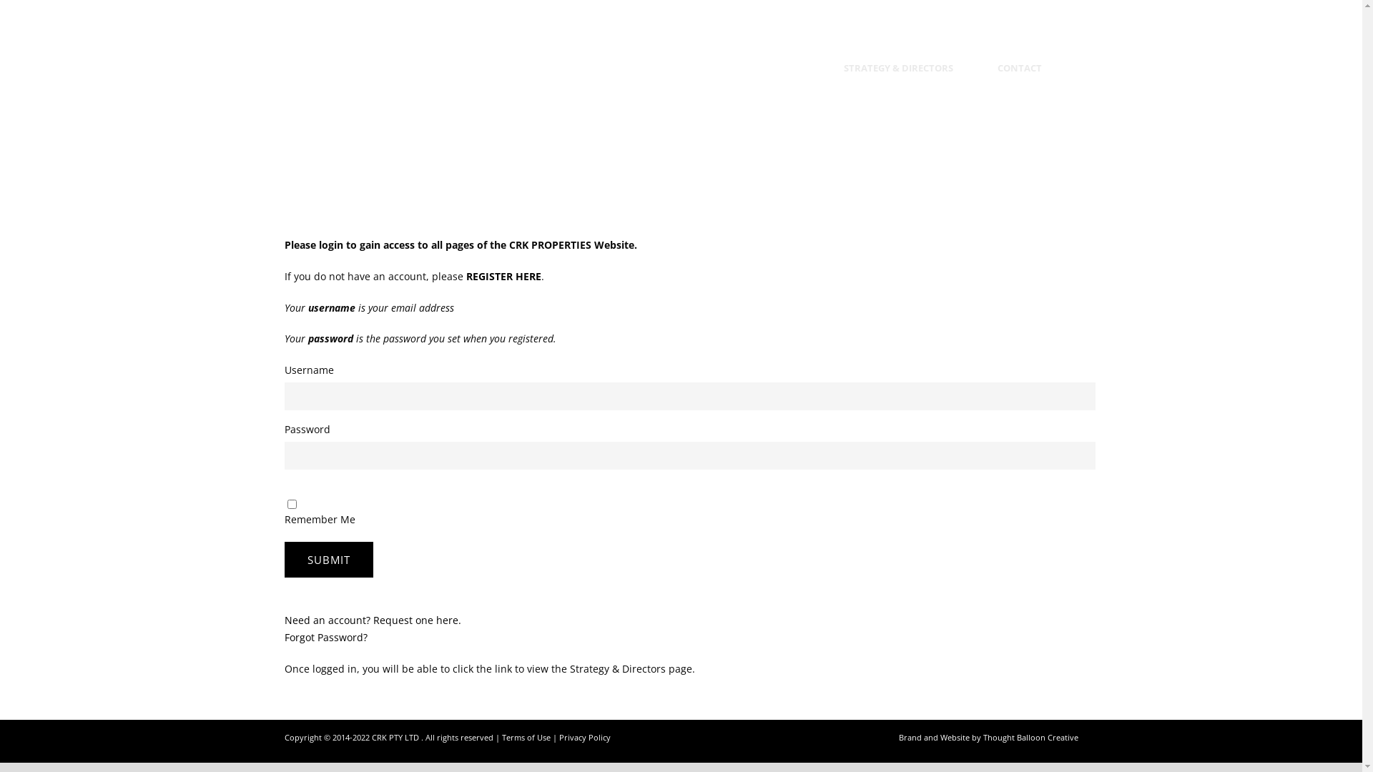  Describe the element at coordinates (329, 560) in the screenshot. I see `Submit` at that location.